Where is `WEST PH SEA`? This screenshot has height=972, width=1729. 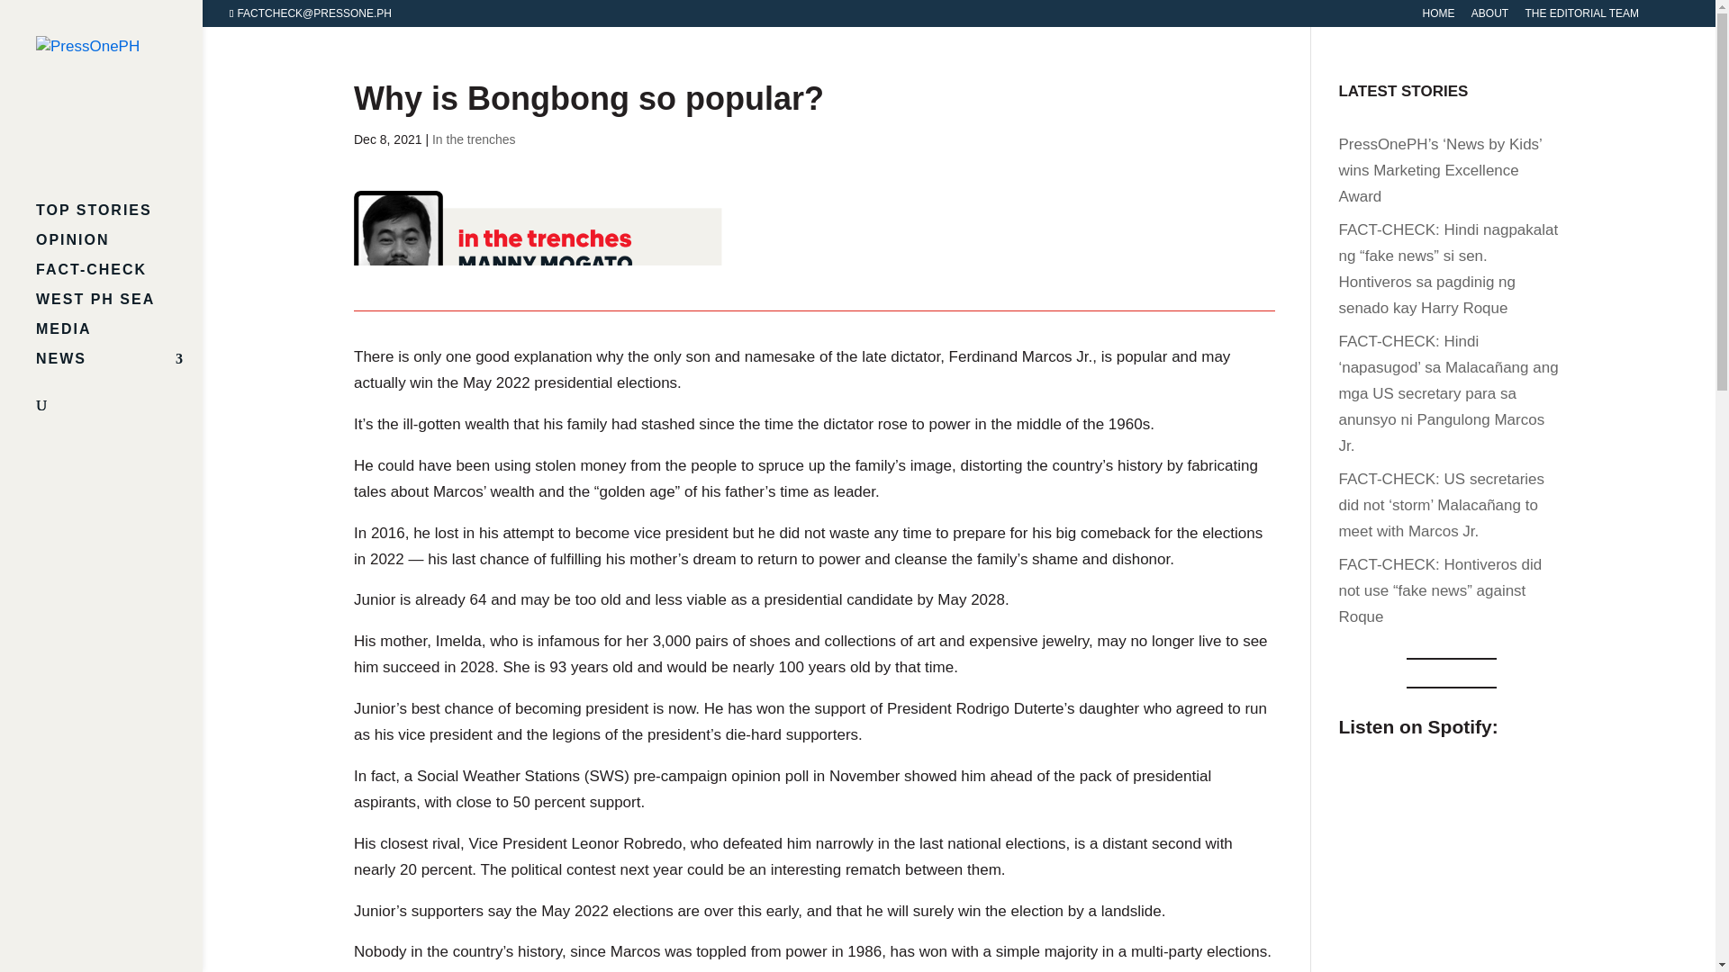 WEST PH SEA is located at coordinates (119, 308).